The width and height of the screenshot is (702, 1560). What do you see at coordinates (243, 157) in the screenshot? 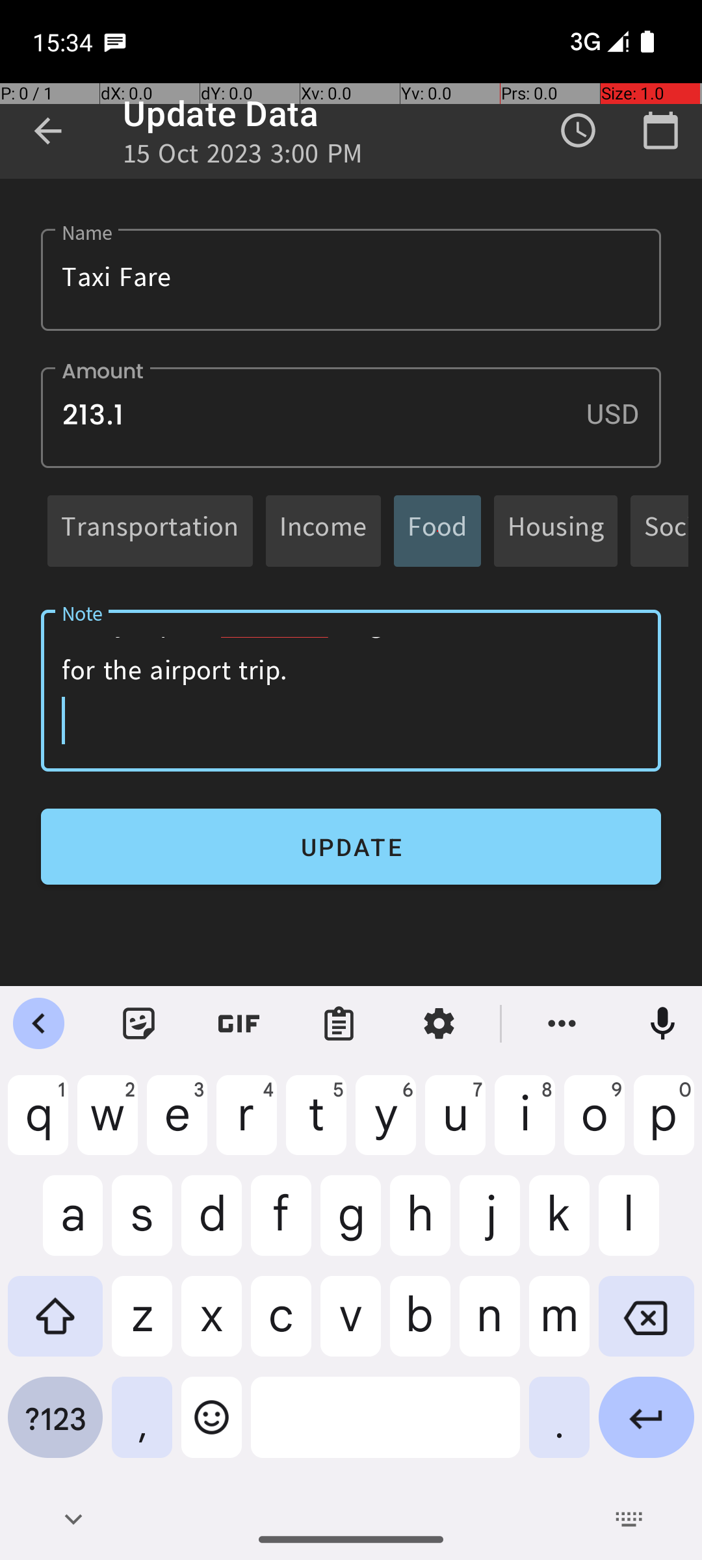
I see `15 Oct 2023 3:00 PM` at bounding box center [243, 157].